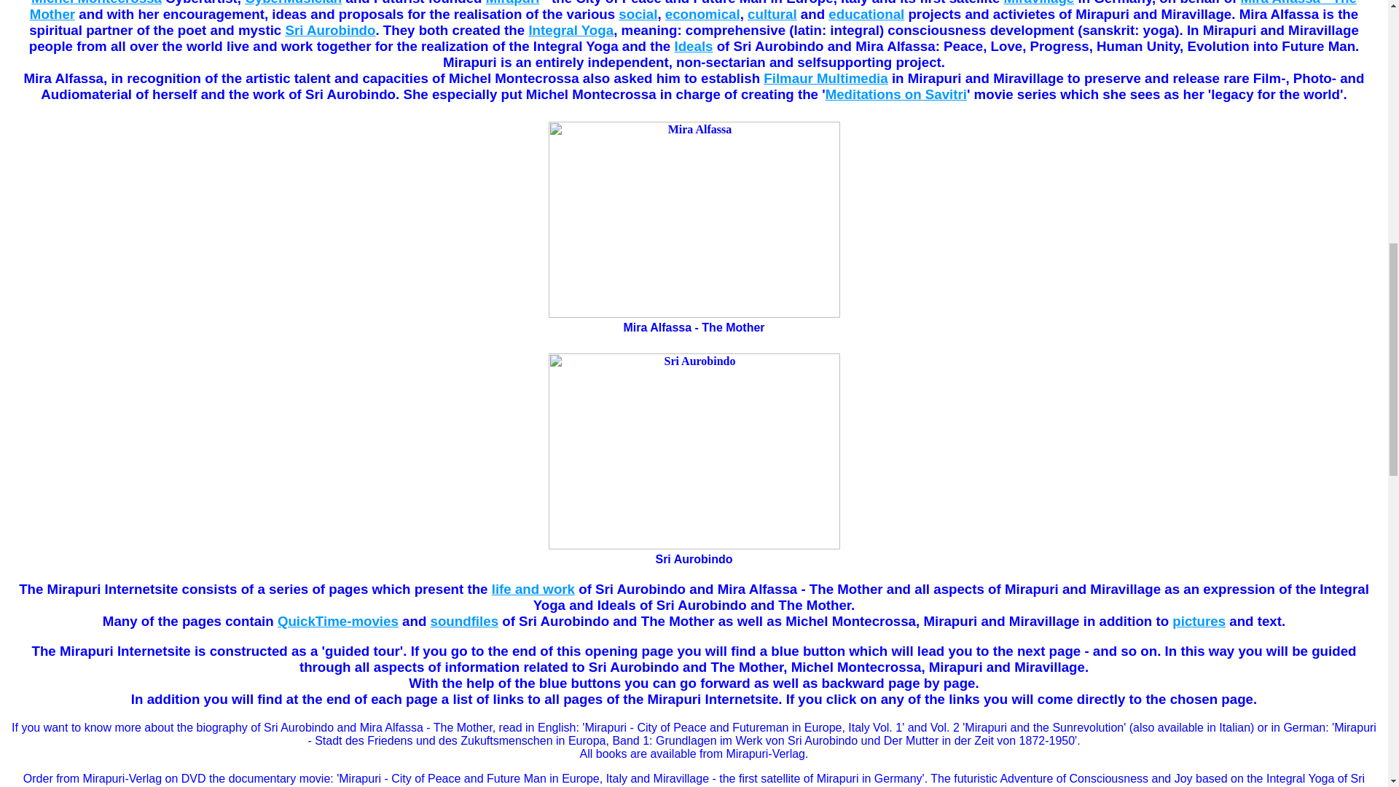 Image resolution: width=1399 pixels, height=787 pixels. What do you see at coordinates (465, 621) in the screenshot?
I see `soundfiles` at bounding box center [465, 621].